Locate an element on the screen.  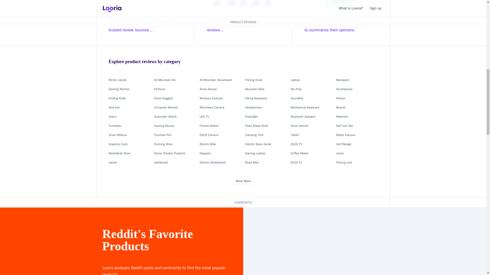
Airfryer is located at coordinates (341, 98).